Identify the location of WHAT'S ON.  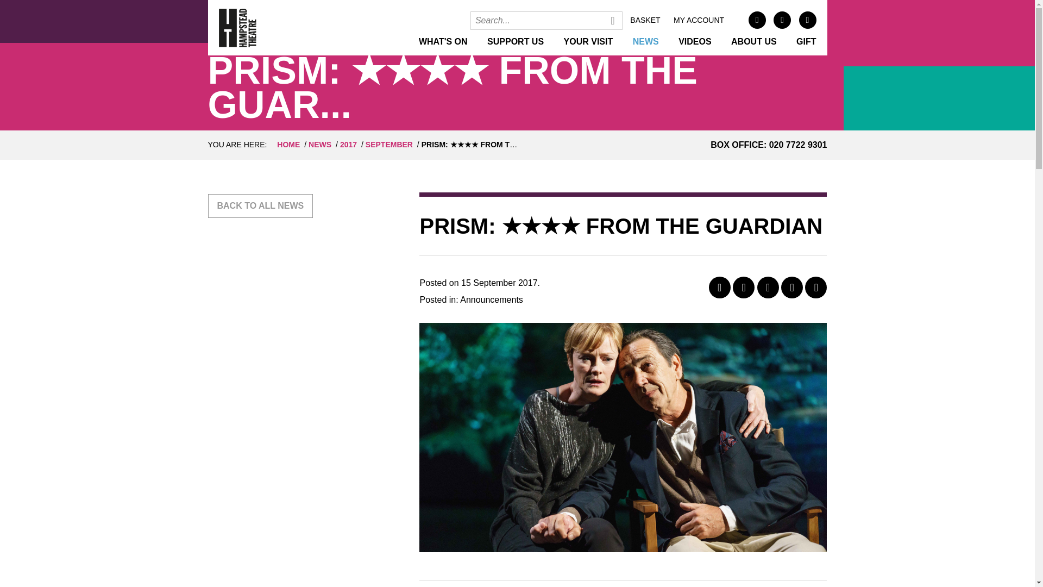
(443, 41).